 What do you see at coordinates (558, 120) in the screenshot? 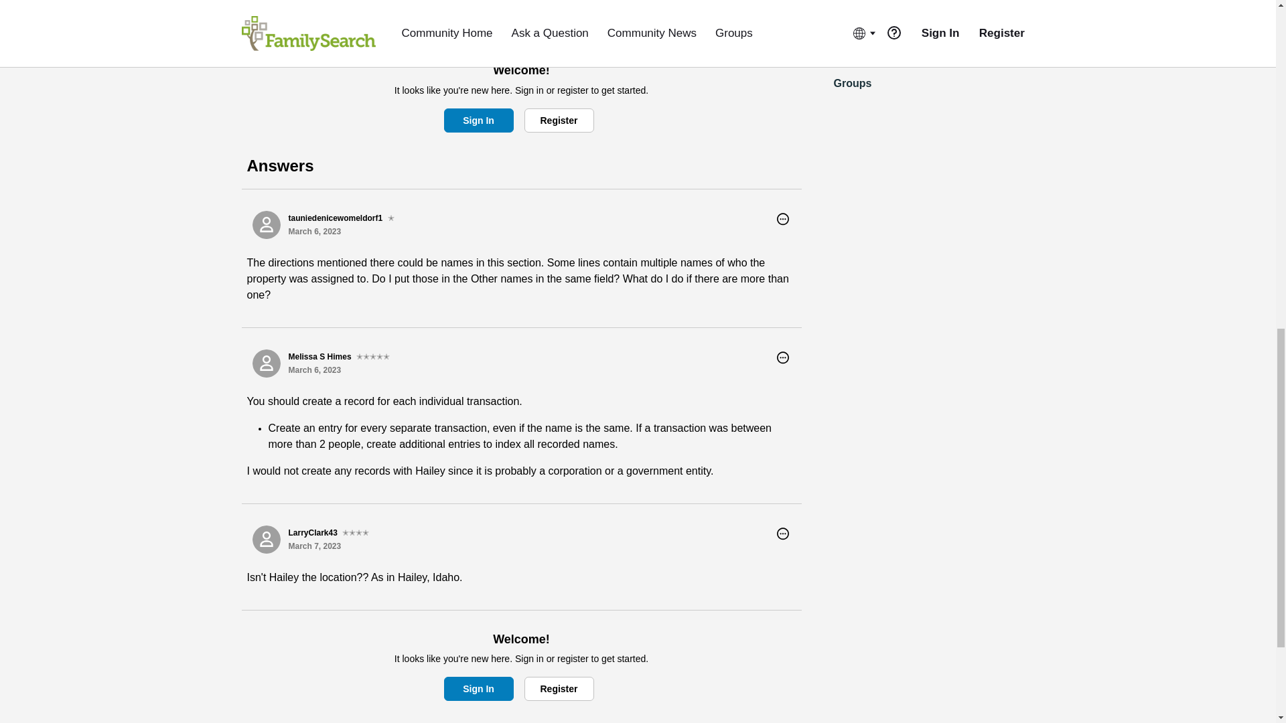
I see `Register` at bounding box center [558, 120].